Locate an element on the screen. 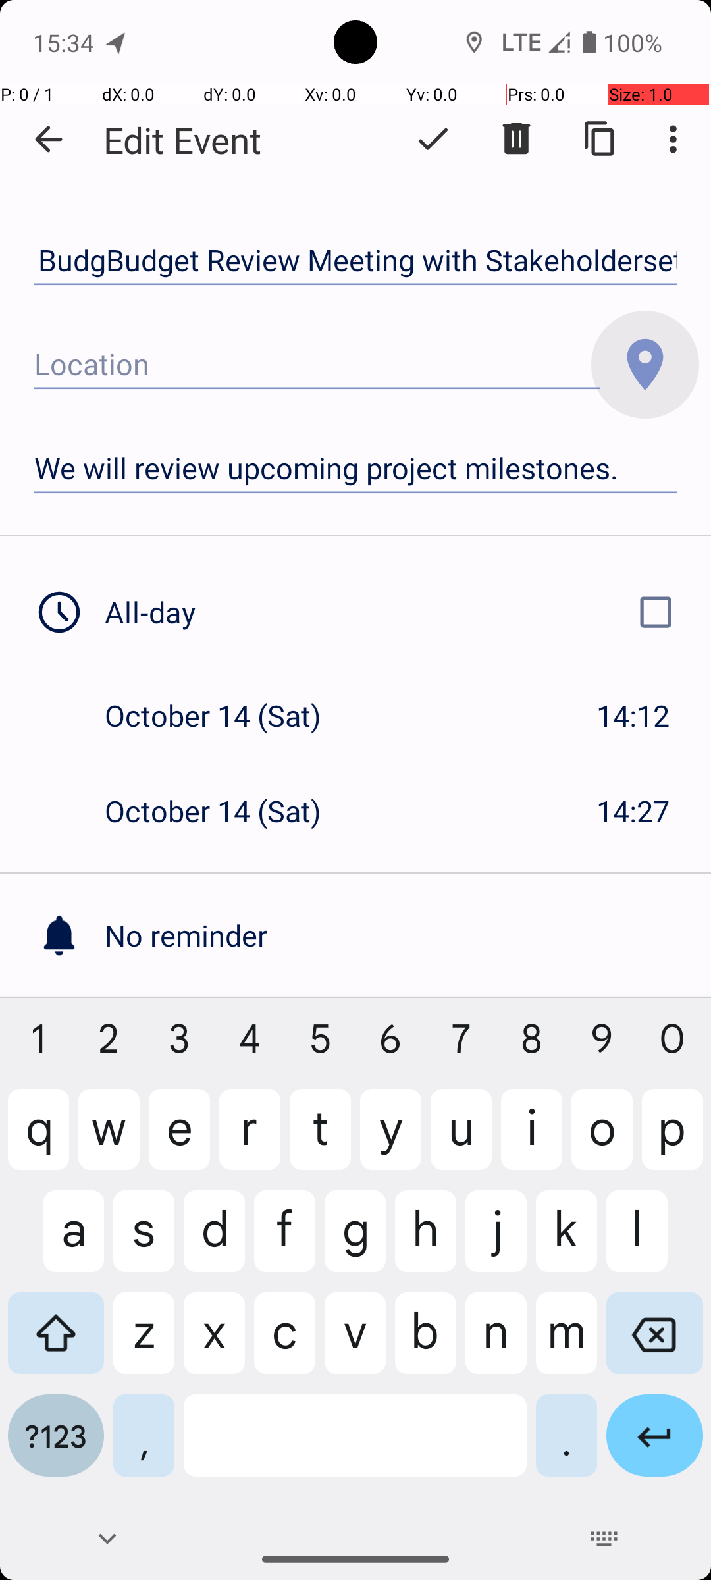 This screenshot has width=711, height=1580. We will review upcoming project milestones. is located at coordinates (355, 469).